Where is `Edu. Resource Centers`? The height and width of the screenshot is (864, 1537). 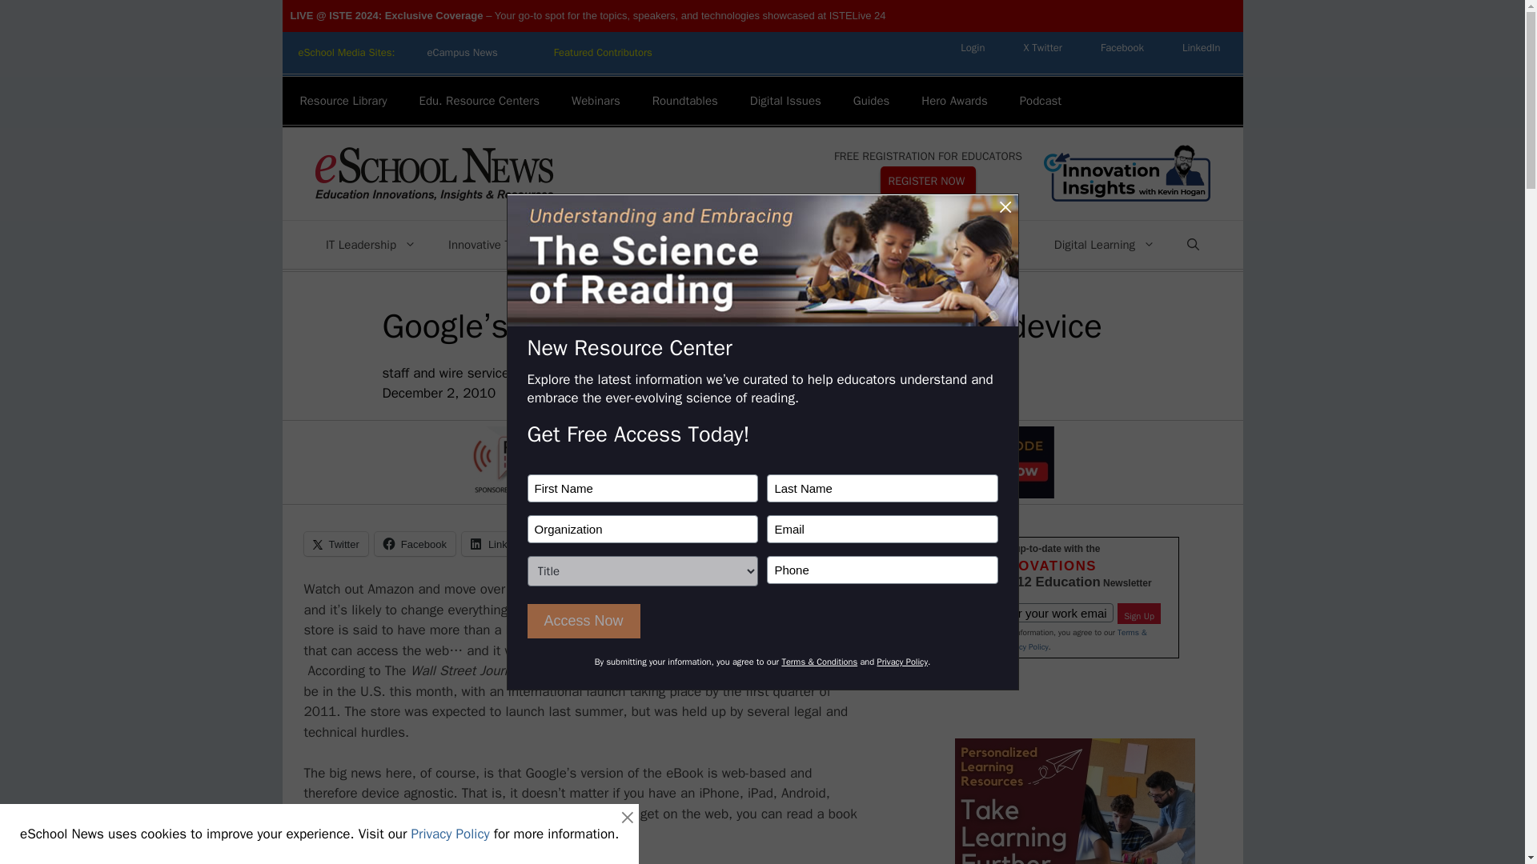 Edu. Resource Centers is located at coordinates (479, 101).